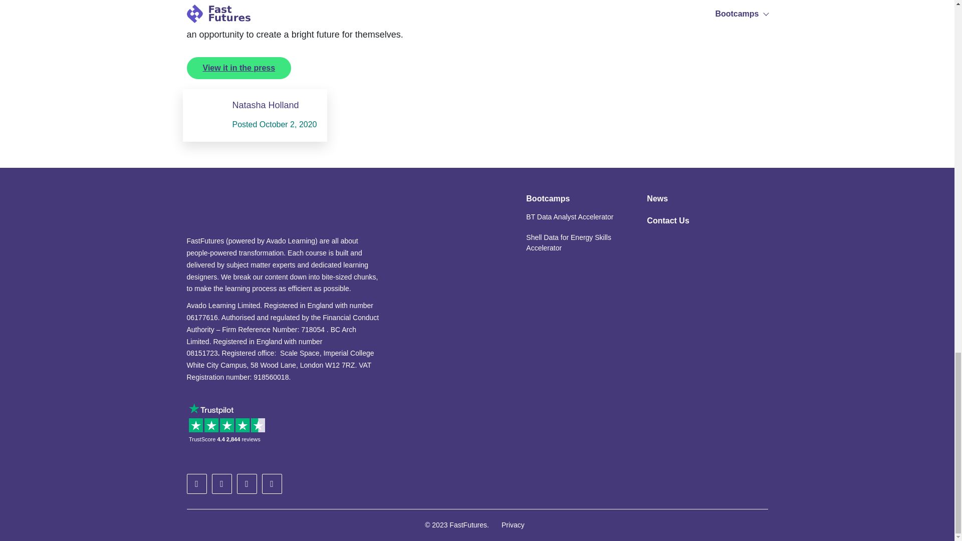  I want to click on Instagram, so click(272, 484).